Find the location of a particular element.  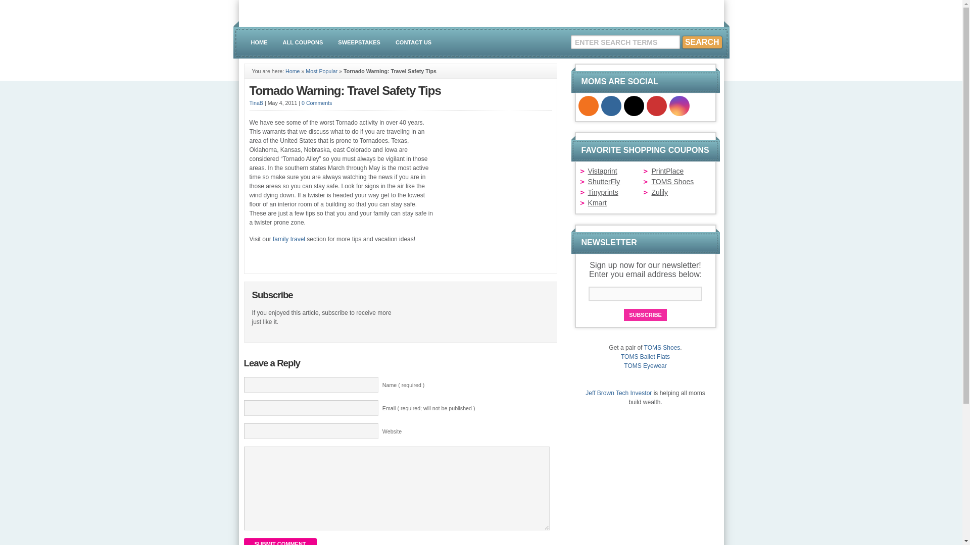

family travel is located at coordinates (289, 239).